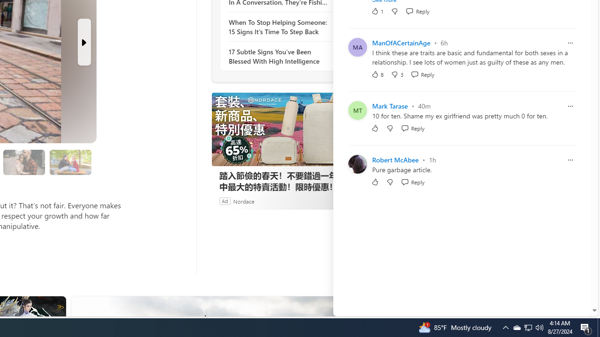 The height and width of the screenshot is (337, 600). What do you see at coordinates (395, 160) in the screenshot?
I see `Robert McAbee` at bounding box center [395, 160].